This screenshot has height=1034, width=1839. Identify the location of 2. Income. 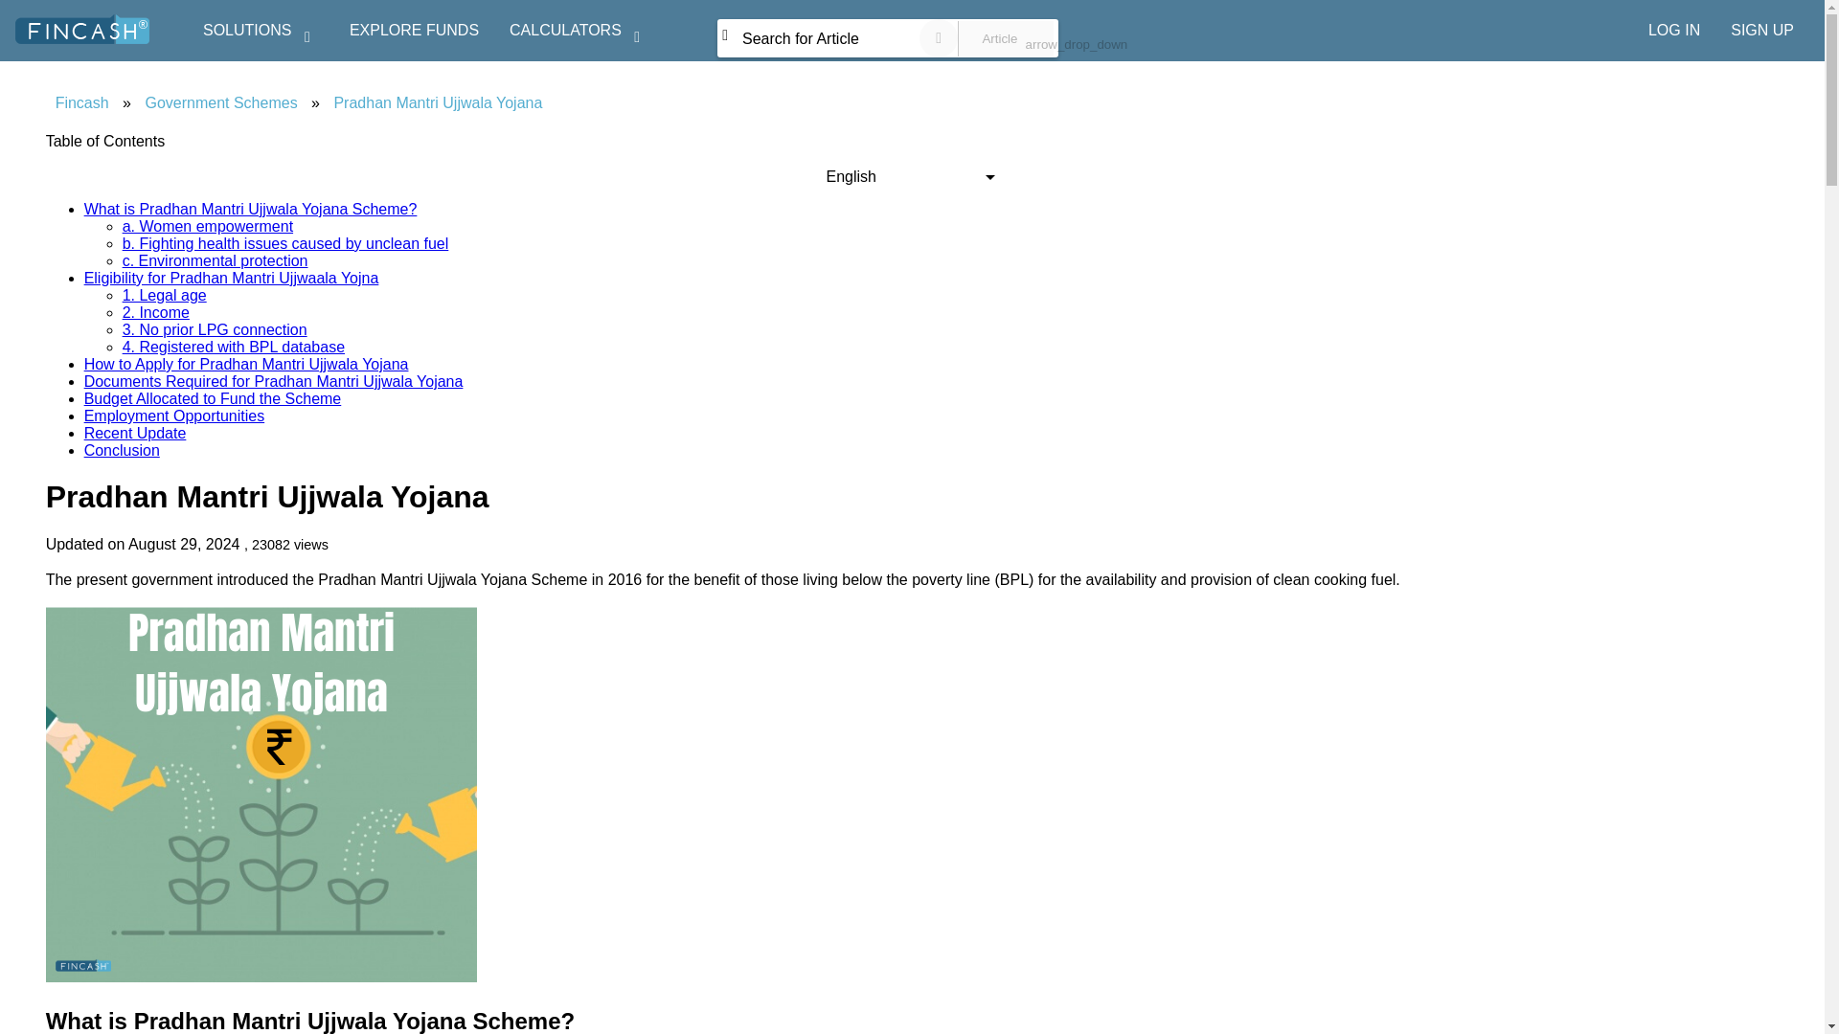
(155, 312).